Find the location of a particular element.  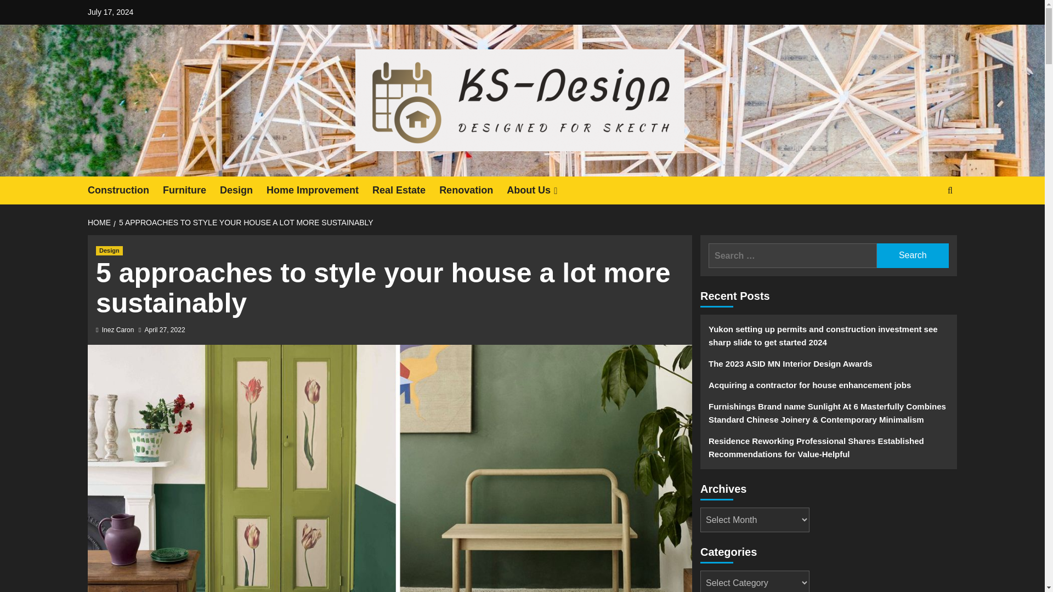

5 APPROACHES TO STYLE YOUR HOUSE A LOT MORE SUSTAINABLY is located at coordinates (245, 223).